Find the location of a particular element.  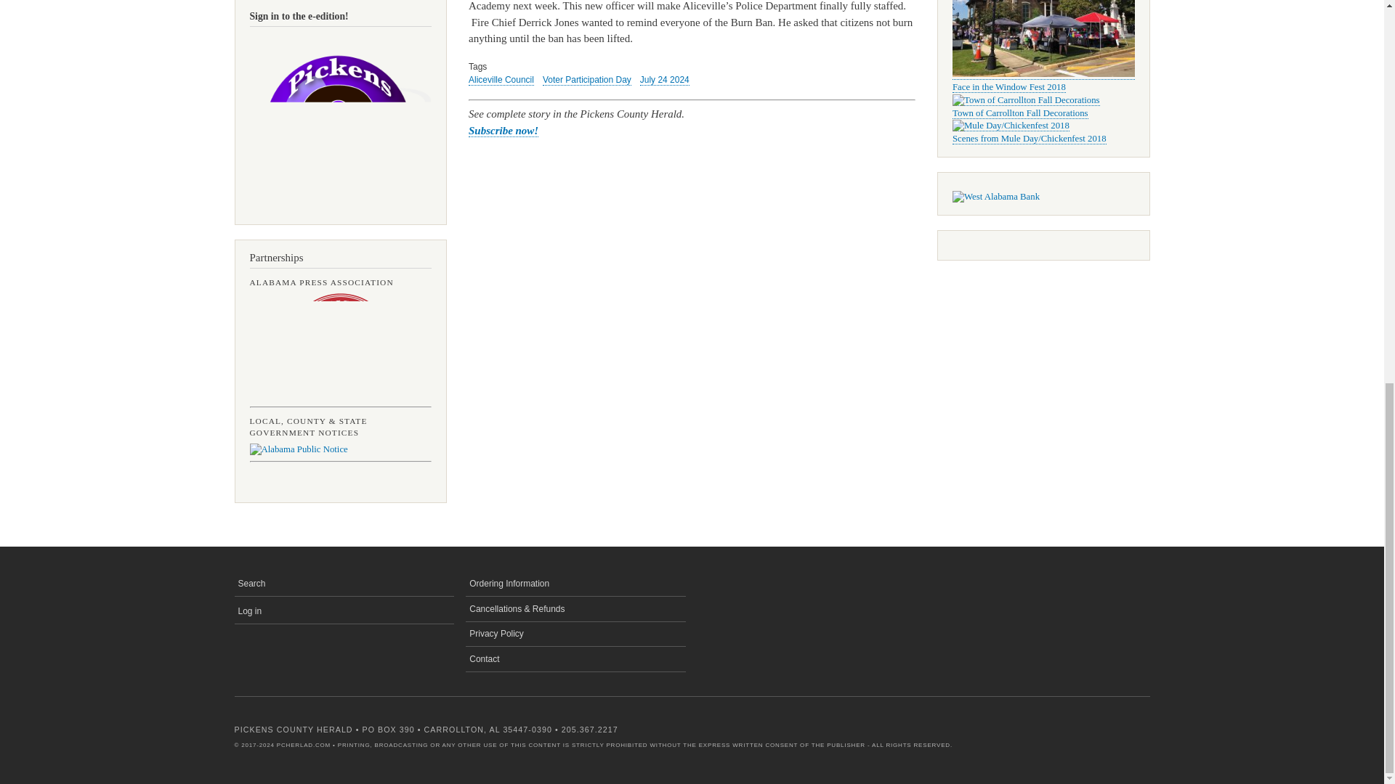

Voter Participation Day is located at coordinates (587, 80).